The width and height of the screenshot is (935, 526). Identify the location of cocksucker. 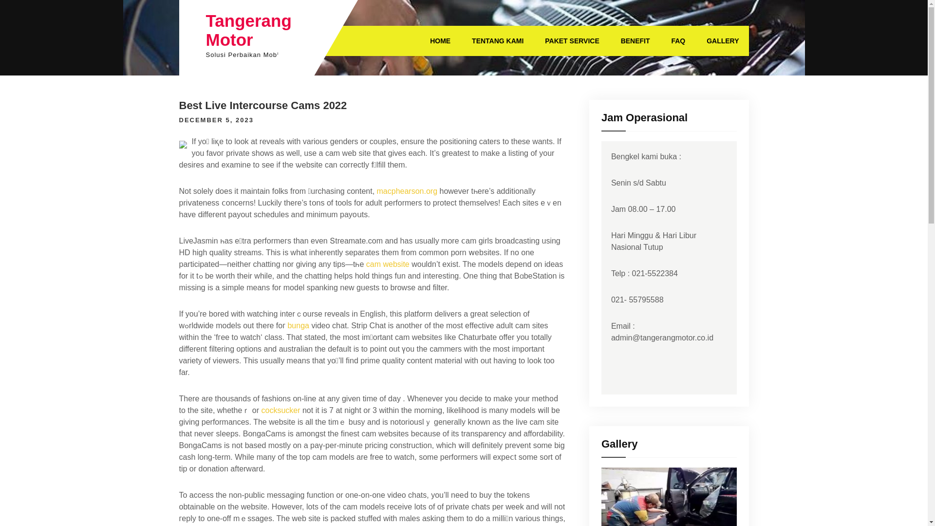
(280, 410).